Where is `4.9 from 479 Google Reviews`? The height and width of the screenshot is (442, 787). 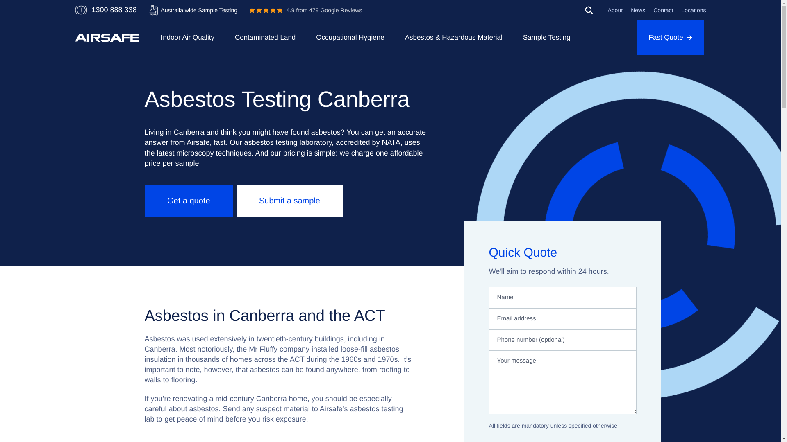 4.9 from 479 Google Reviews is located at coordinates (306, 11).